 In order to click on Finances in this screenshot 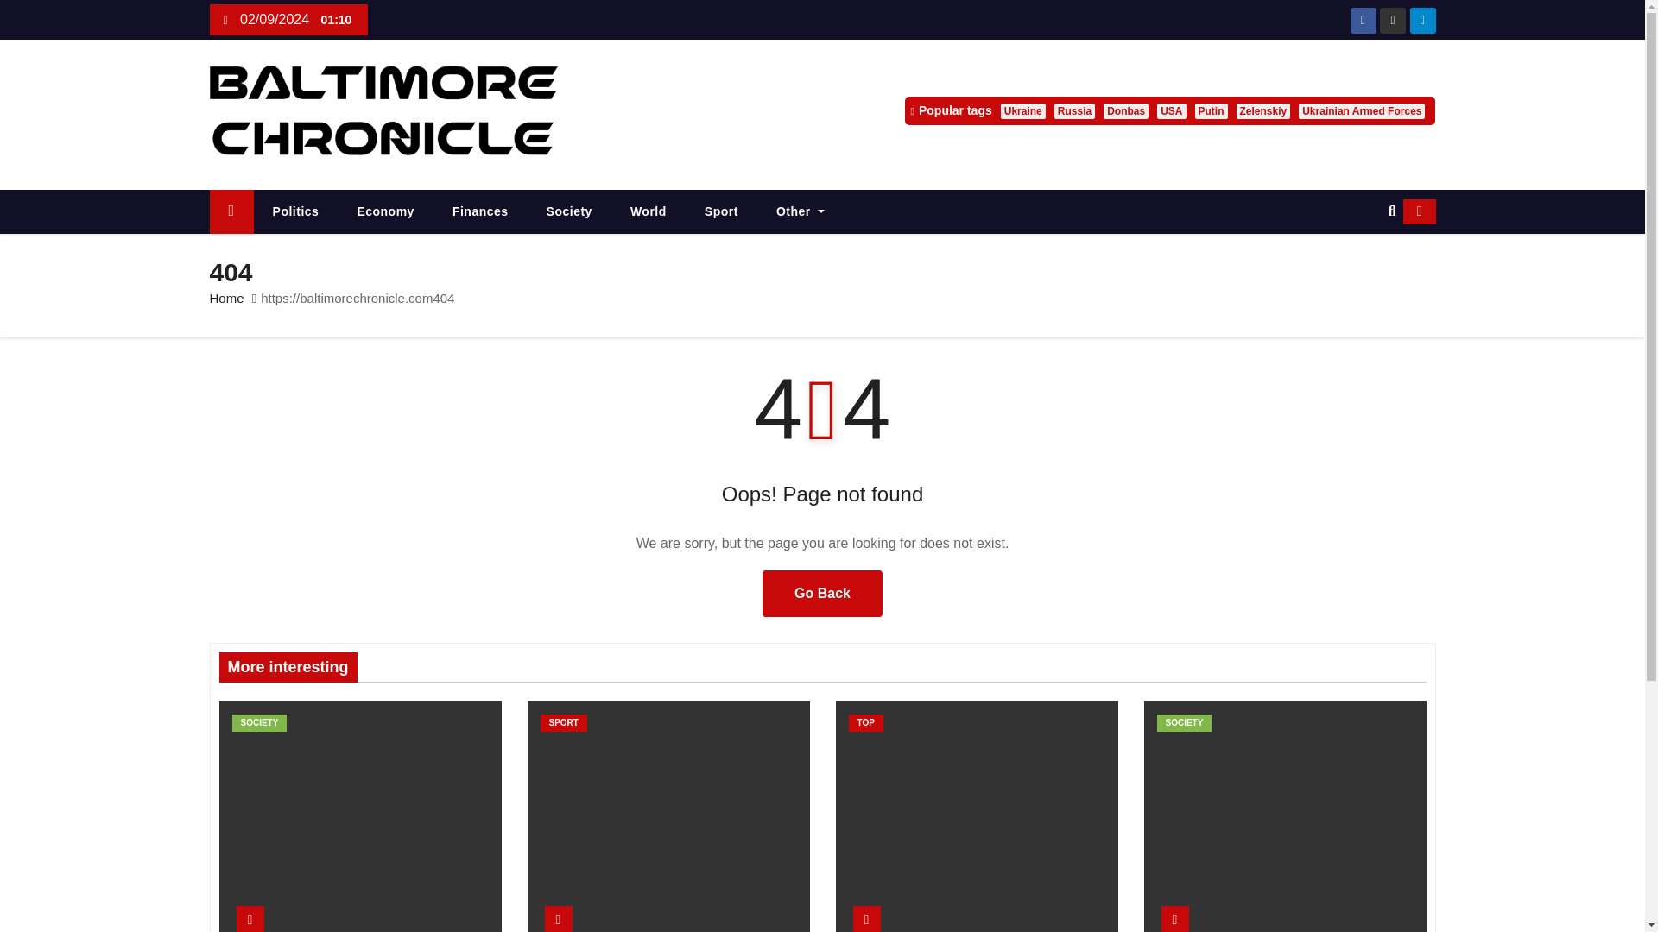, I will do `click(480, 212)`.